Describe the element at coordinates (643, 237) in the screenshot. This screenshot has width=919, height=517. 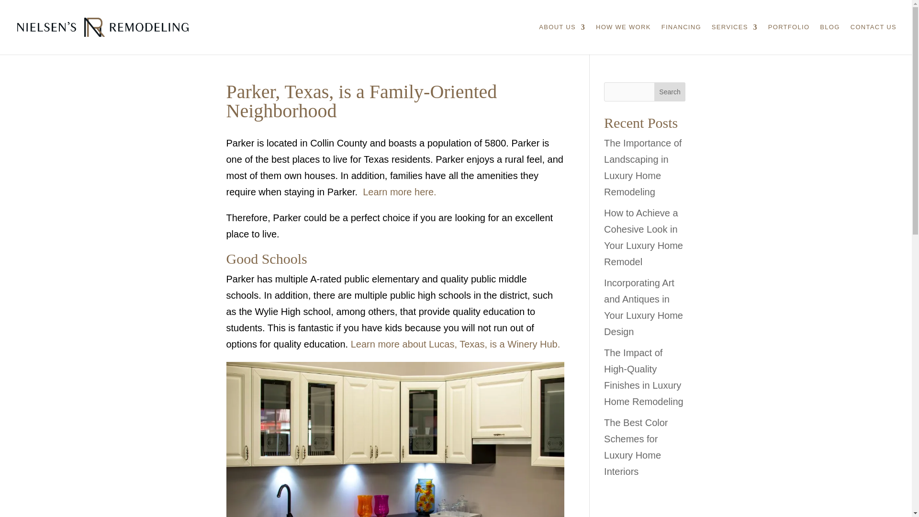
I see `How to Achieve a Cohesive Look in Your Luxury Home Remodel` at that location.